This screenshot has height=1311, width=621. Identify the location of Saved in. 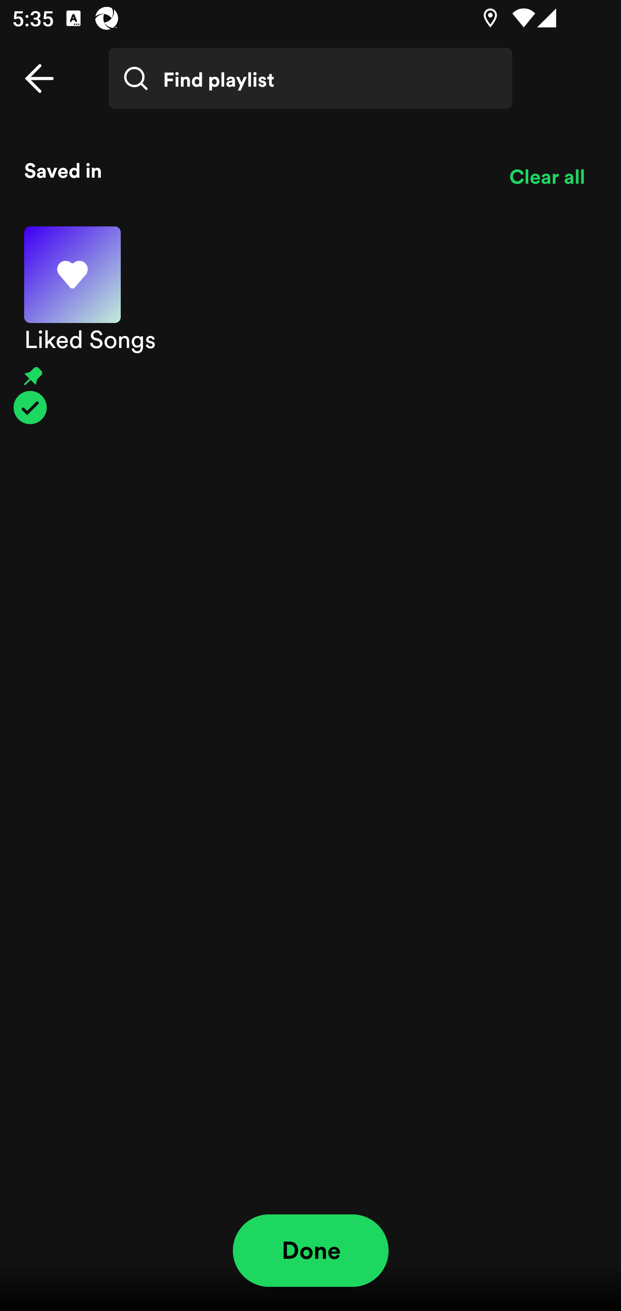
(254, 170).